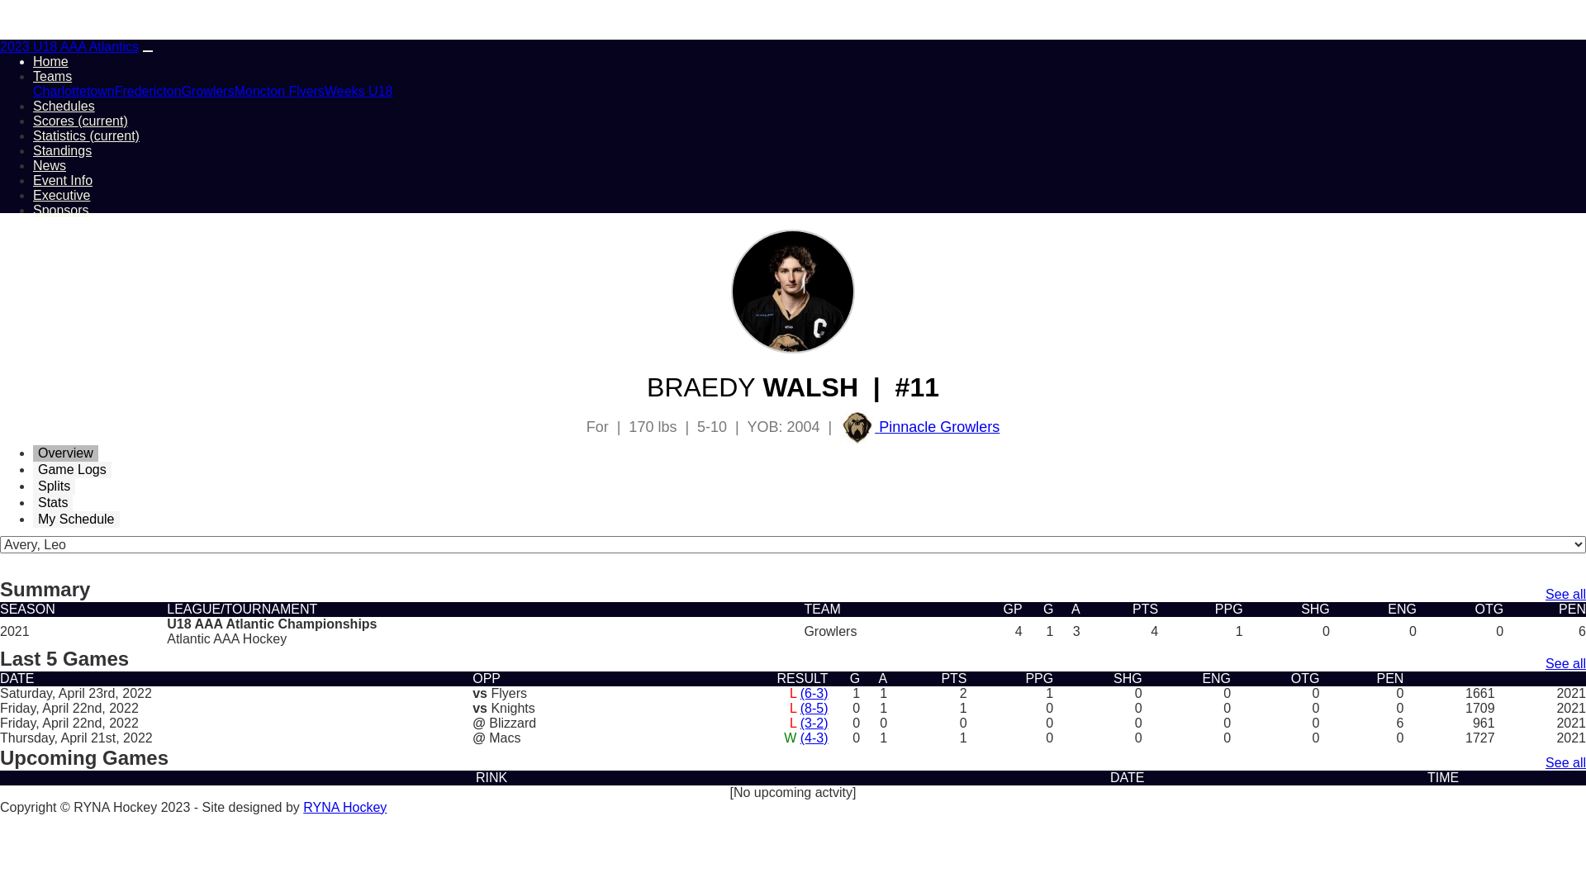  Describe the element at coordinates (208, 91) in the screenshot. I see `Growlers` at that location.